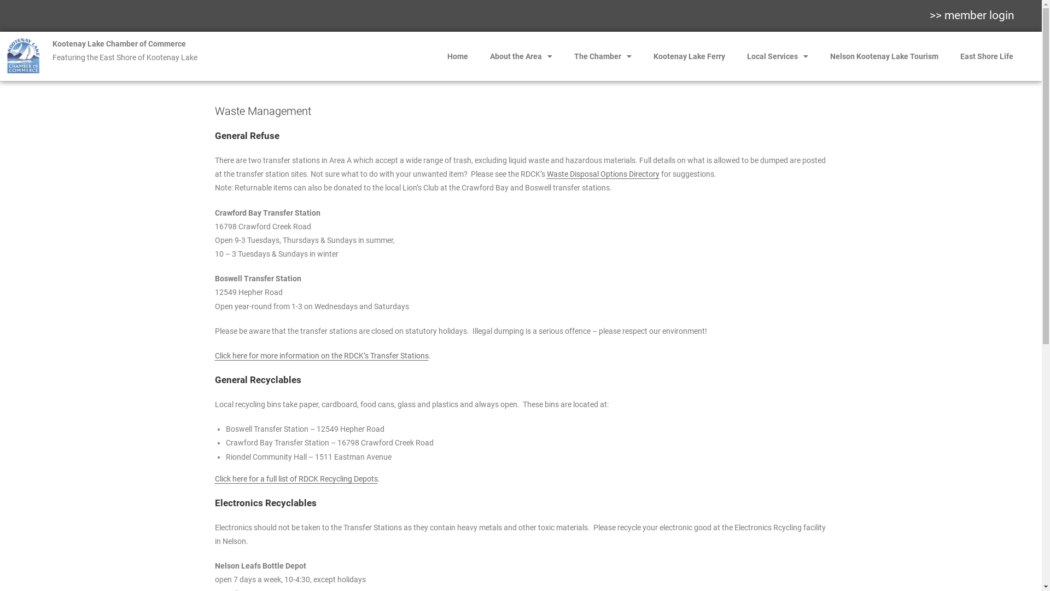 This screenshot has width=1050, height=591. What do you see at coordinates (603, 56) in the screenshot?
I see `The Chamber` at bounding box center [603, 56].